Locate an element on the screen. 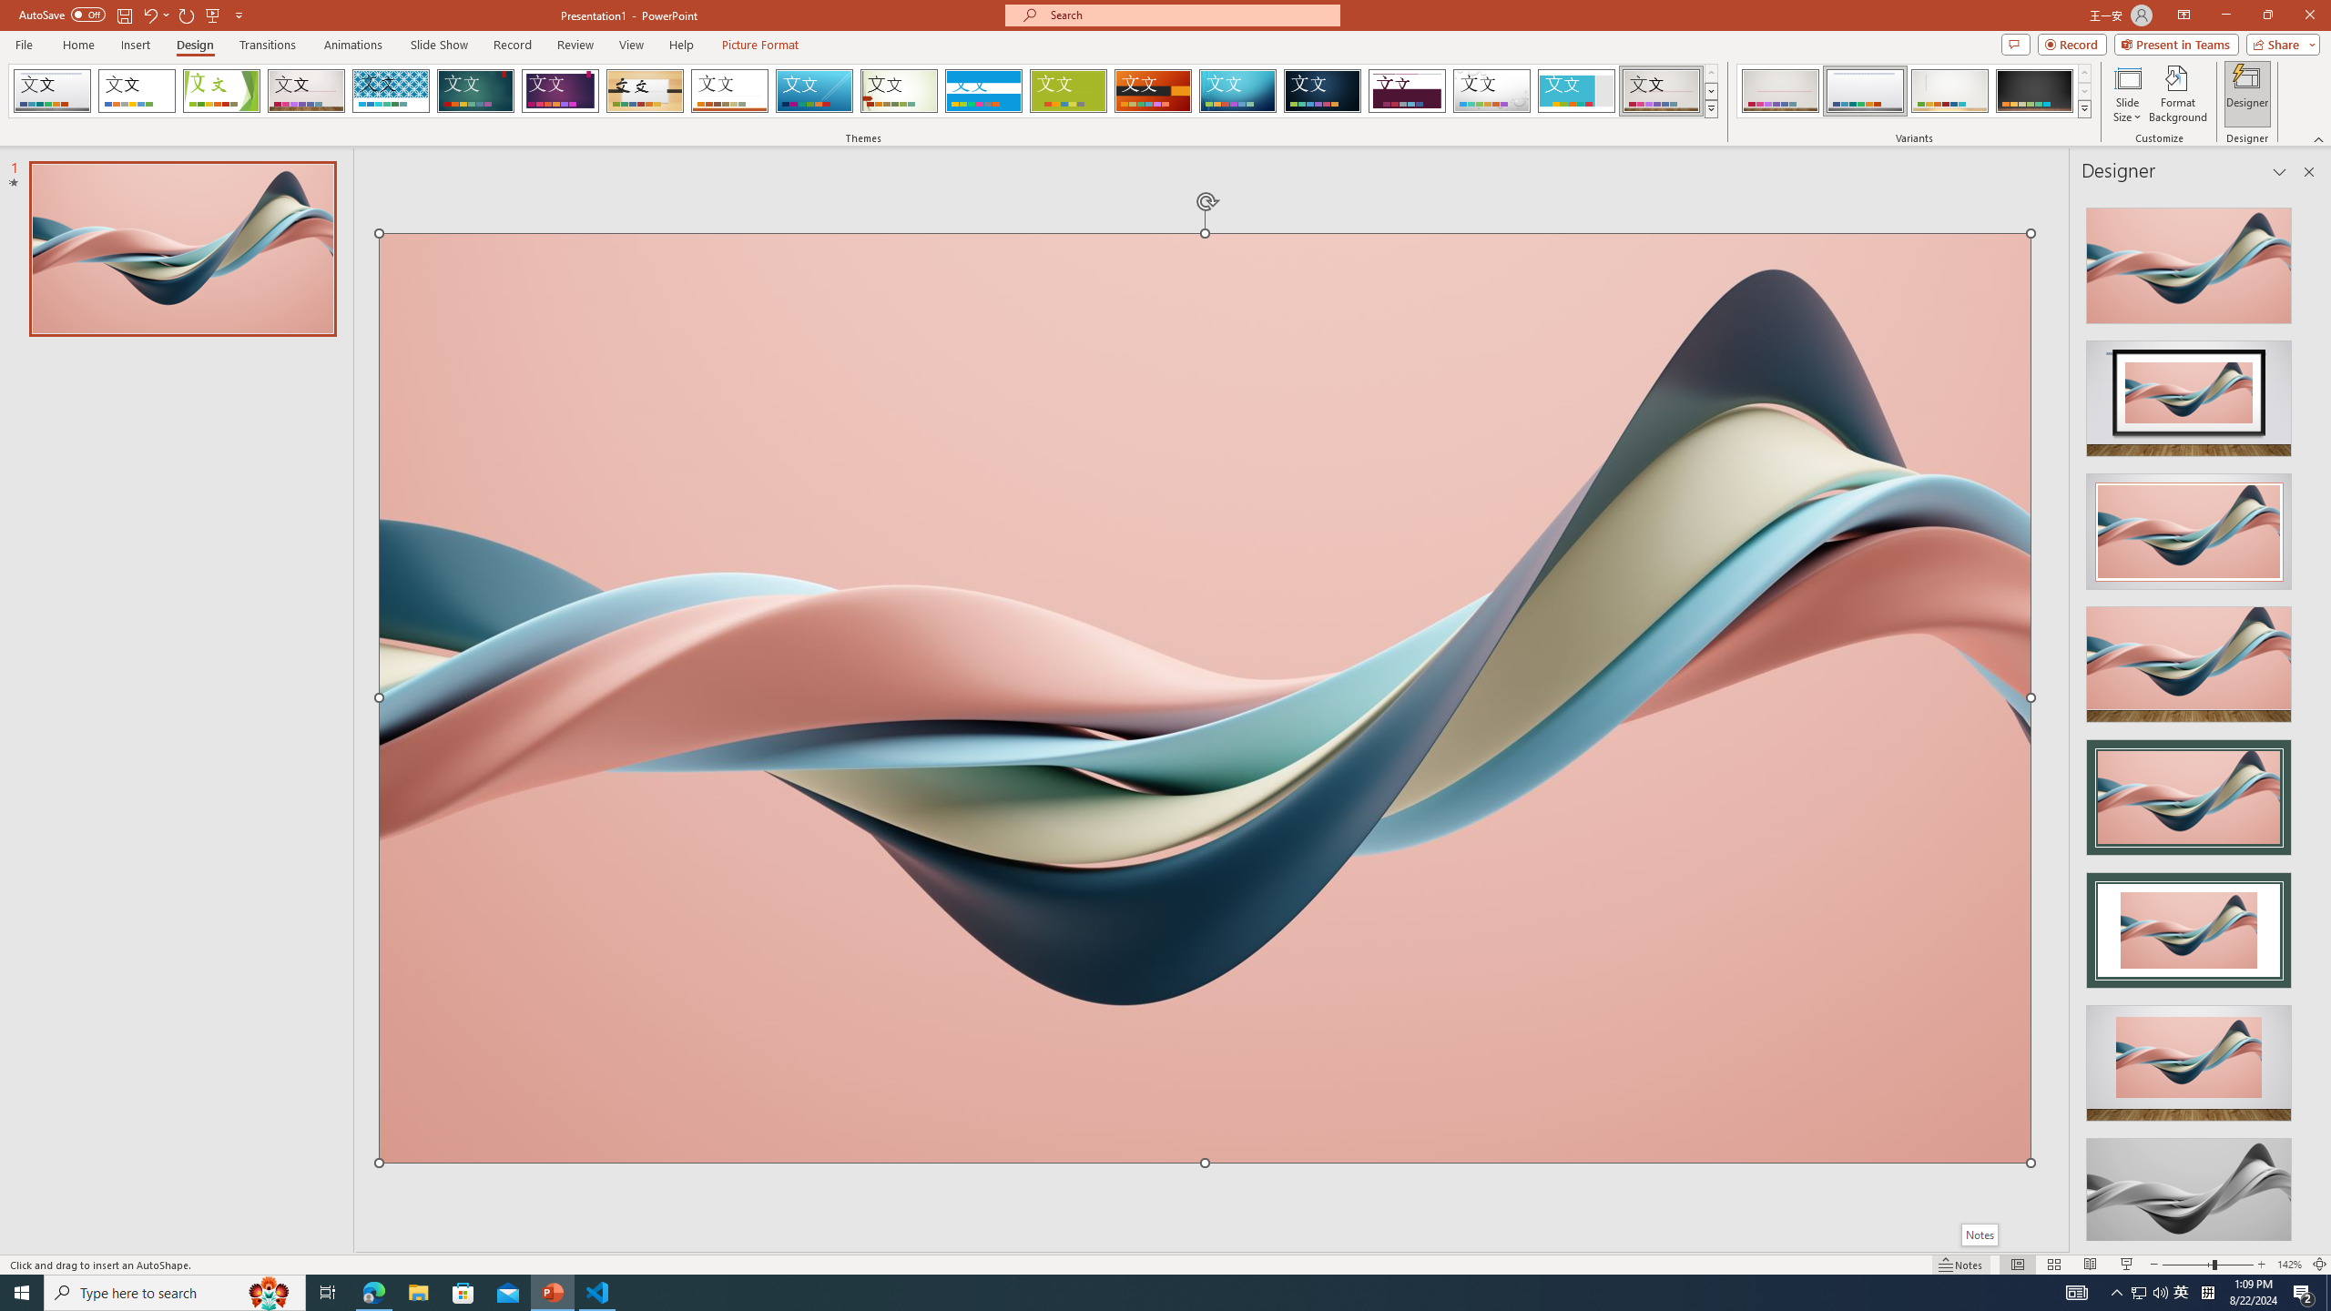 Image resolution: width=2331 pixels, height=1311 pixels. Organic is located at coordinates (646, 91).